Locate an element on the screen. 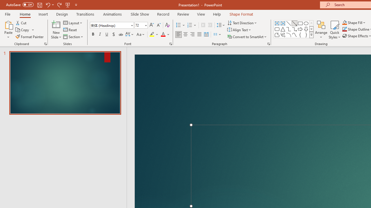 The image size is (371, 208). Shape Outline Blue, Accent 1 is located at coordinates (344, 29).